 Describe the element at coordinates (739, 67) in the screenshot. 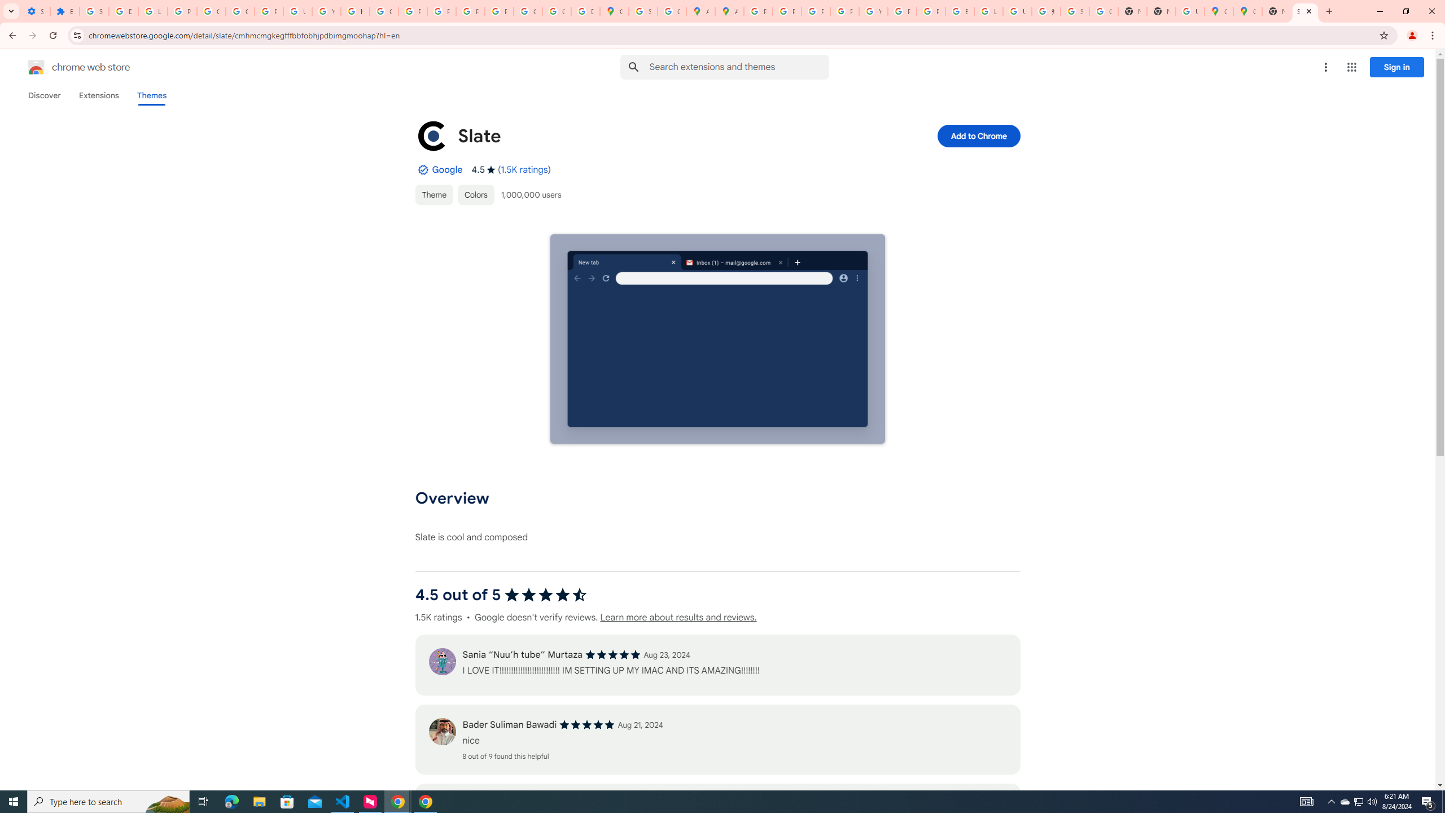

I see `Search input` at that location.